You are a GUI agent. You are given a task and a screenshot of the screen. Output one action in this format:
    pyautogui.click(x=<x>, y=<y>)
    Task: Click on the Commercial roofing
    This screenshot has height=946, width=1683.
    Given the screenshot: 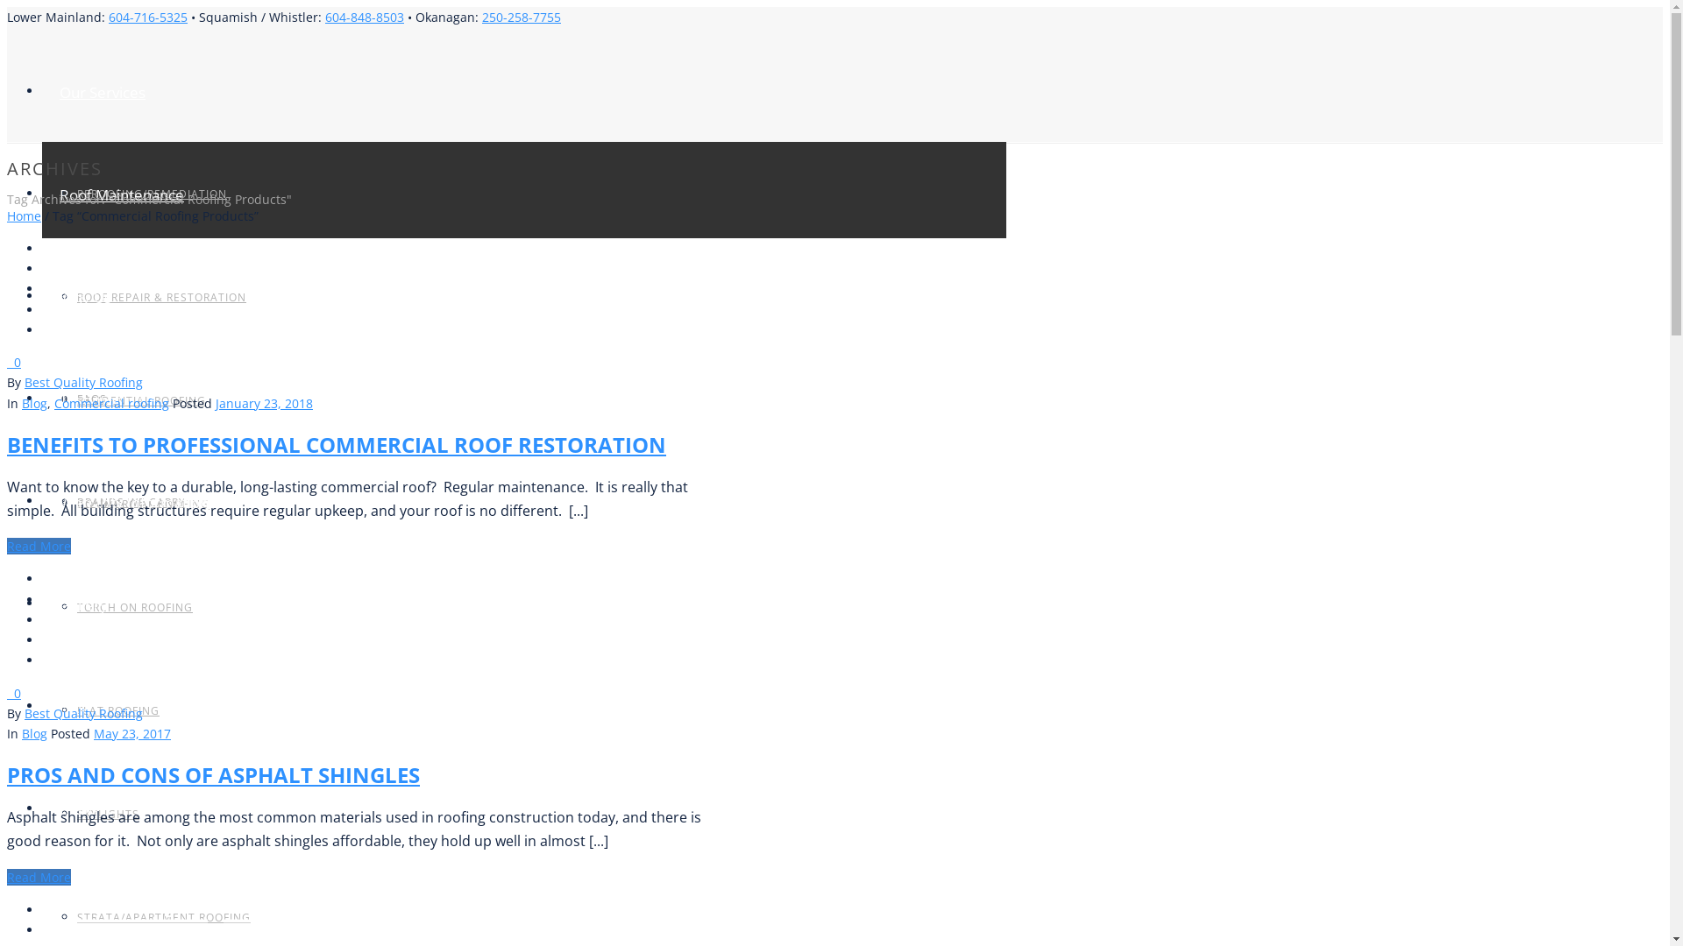 What is the action you would take?
    pyautogui.click(x=112, y=403)
    